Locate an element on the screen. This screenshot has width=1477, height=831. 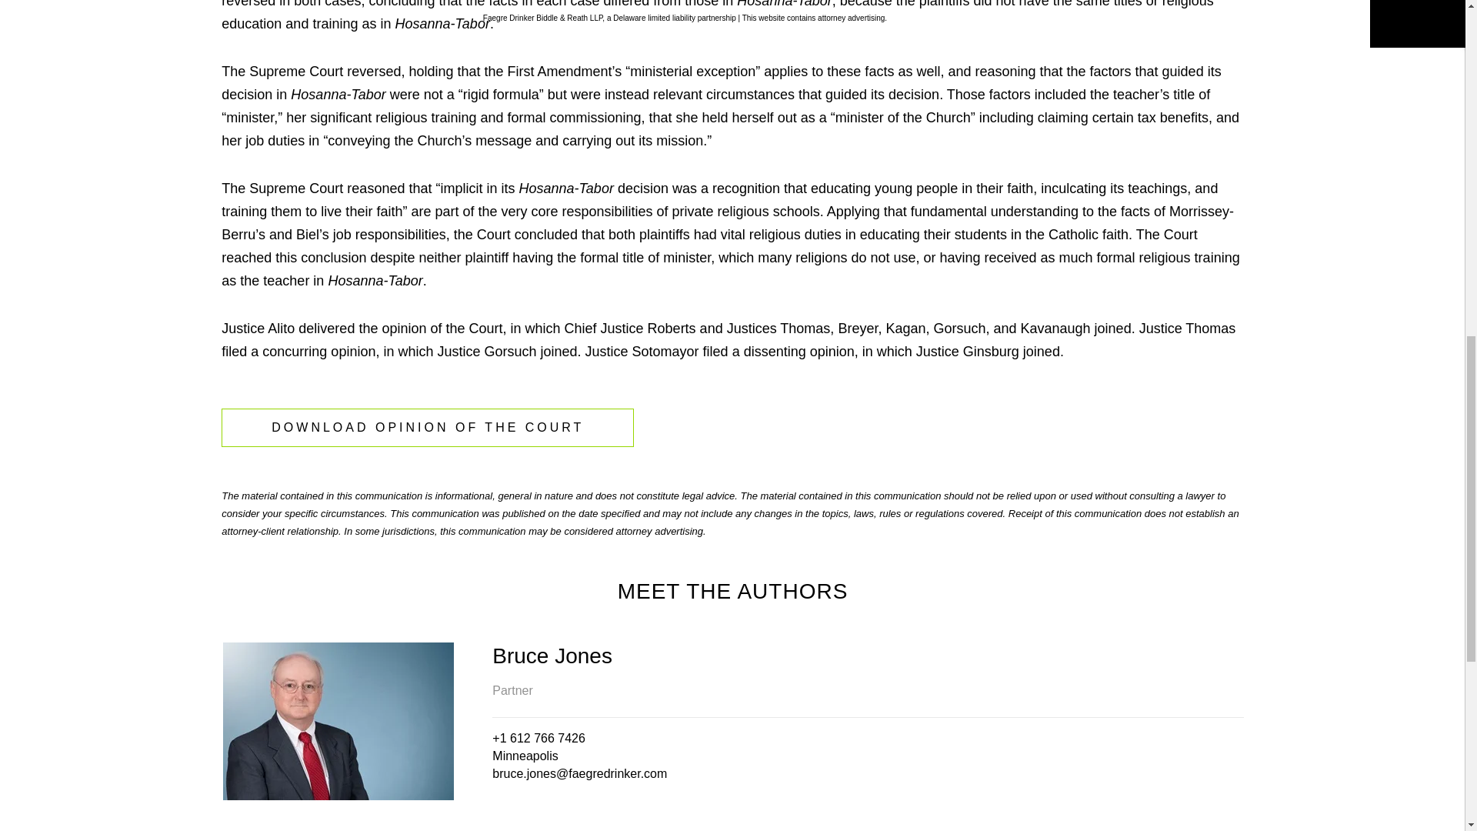
DOWNLOAD OPINION OF THE COURT is located at coordinates (428, 428).